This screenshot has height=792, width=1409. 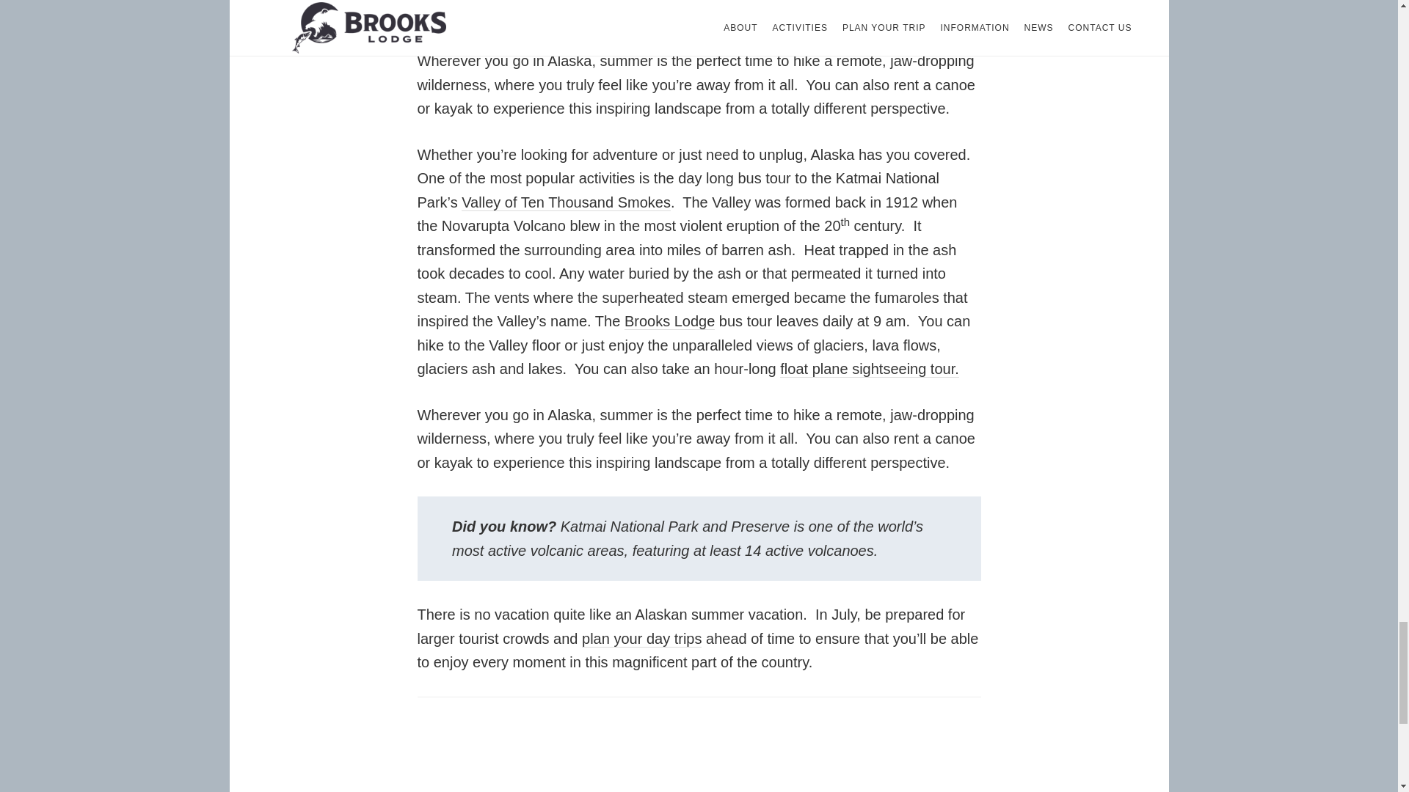 What do you see at coordinates (669, 321) in the screenshot?
I see `Brooks Lodge` at bounding box center [669, 321].